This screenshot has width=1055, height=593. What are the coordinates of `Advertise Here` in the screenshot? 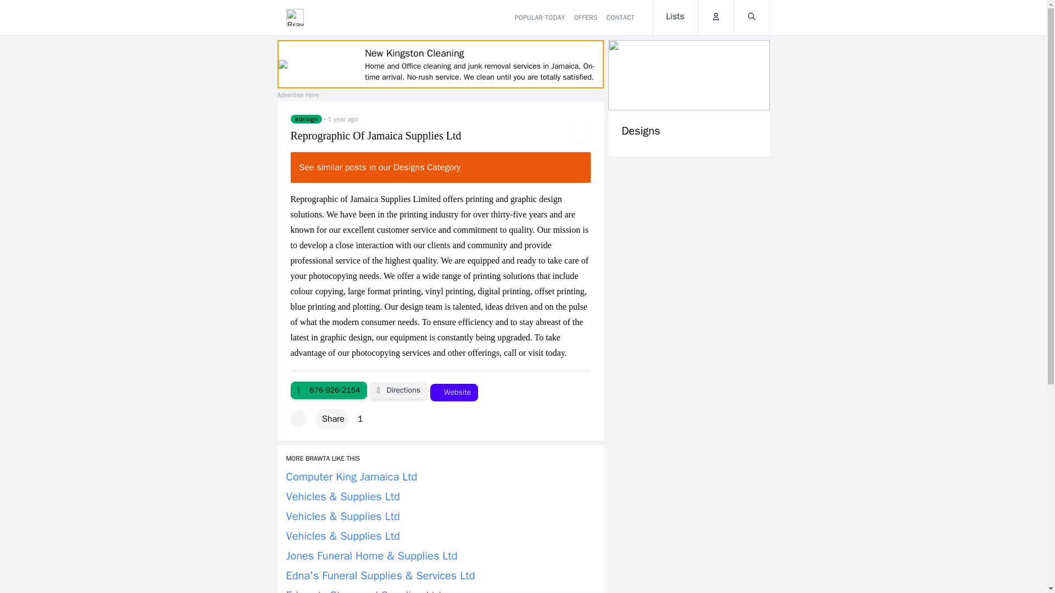 It's located at (297, 95).